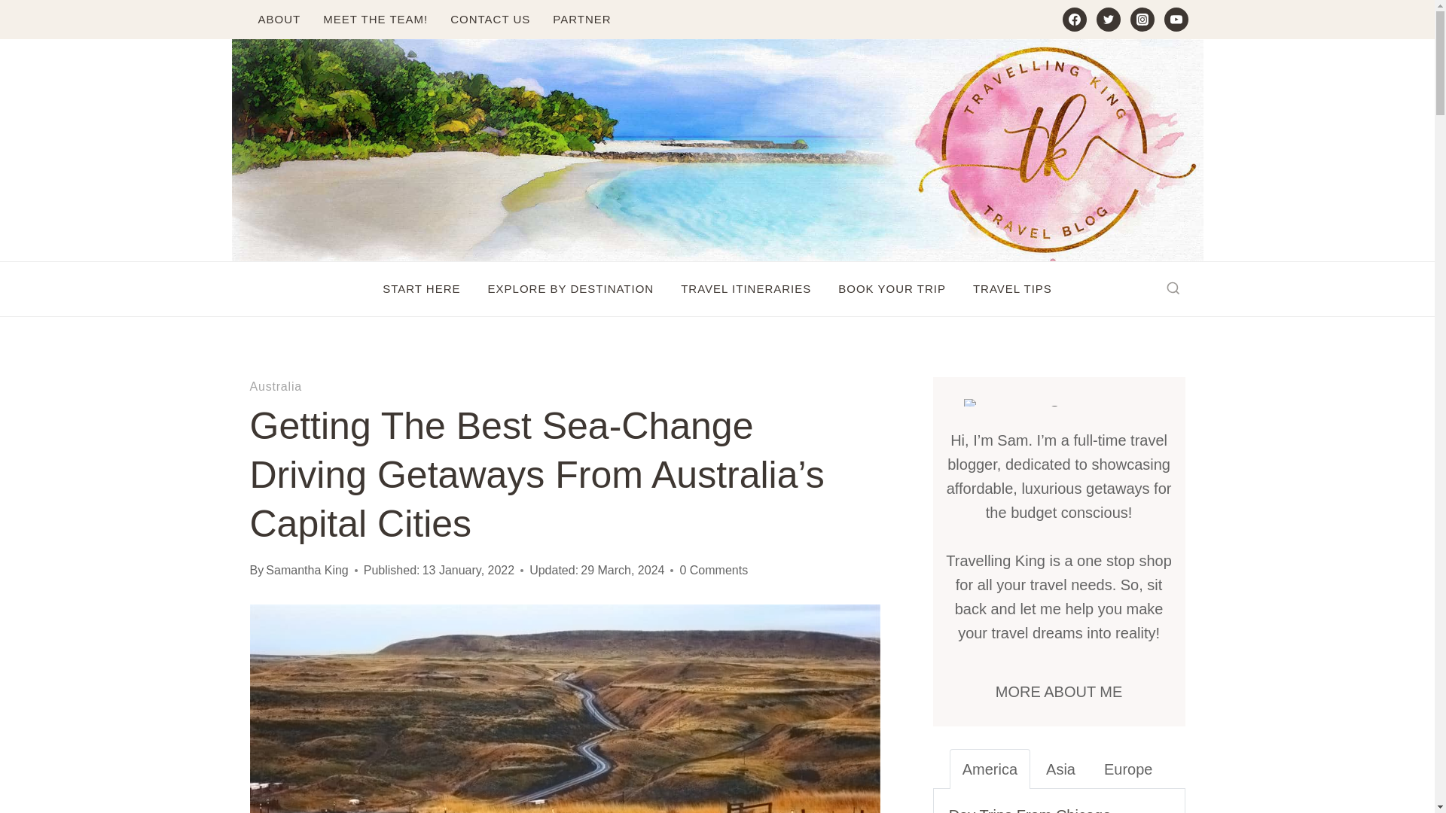 Image resolution: width=1446 pixels, height=813 pixels. Describe the element at coordinates (307, 570) in the screenshot. I see `Samantha King` at that location.